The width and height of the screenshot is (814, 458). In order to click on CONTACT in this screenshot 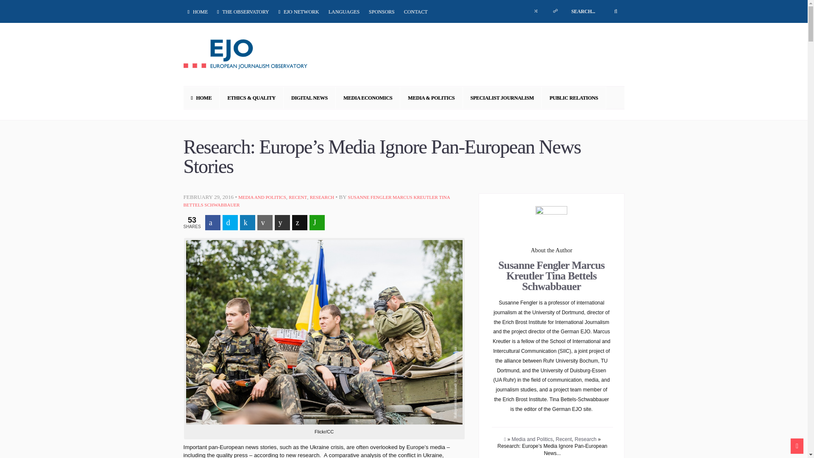, I will do `click(415, 11)`.